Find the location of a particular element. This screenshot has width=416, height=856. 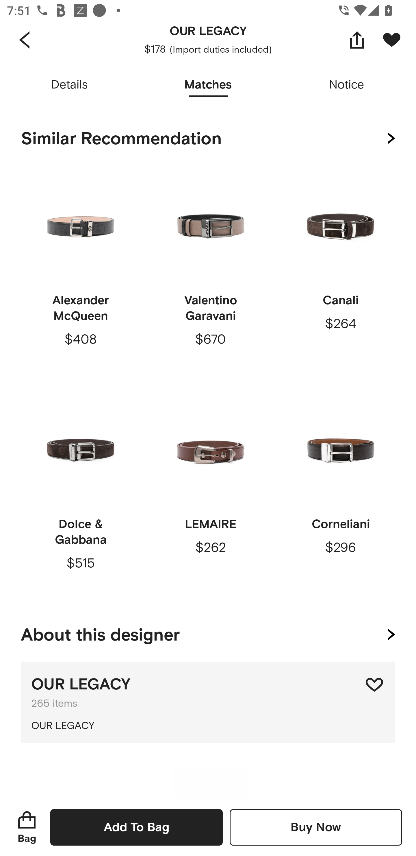

About this designer is located at coordinates (208, 633).